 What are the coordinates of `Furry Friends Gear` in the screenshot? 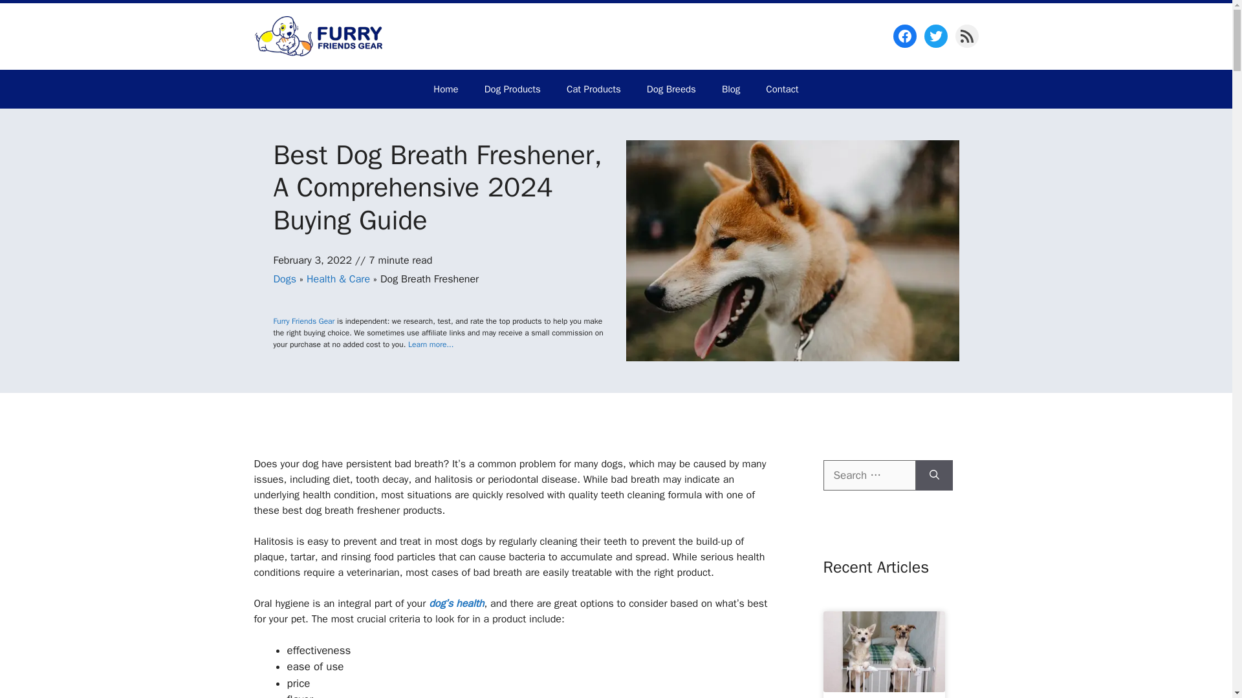 It's located at (303, 321).